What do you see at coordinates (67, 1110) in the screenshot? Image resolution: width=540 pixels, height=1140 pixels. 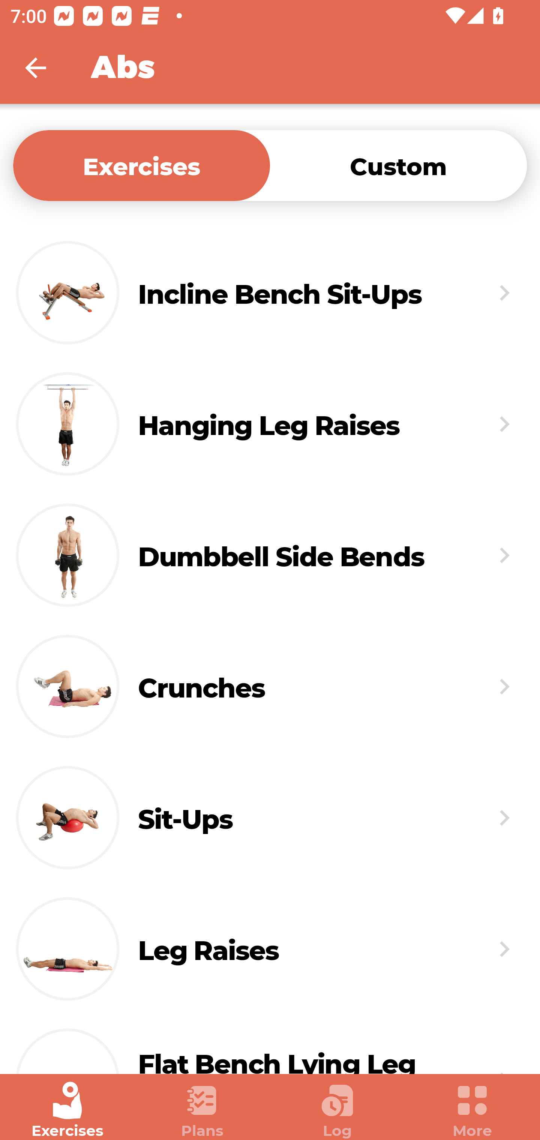 I see `Exercises` at bounding box center [67, 1110].